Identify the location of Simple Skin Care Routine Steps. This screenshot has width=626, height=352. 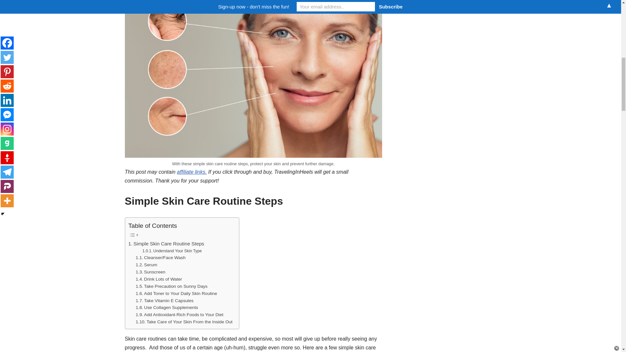
(166, 244).